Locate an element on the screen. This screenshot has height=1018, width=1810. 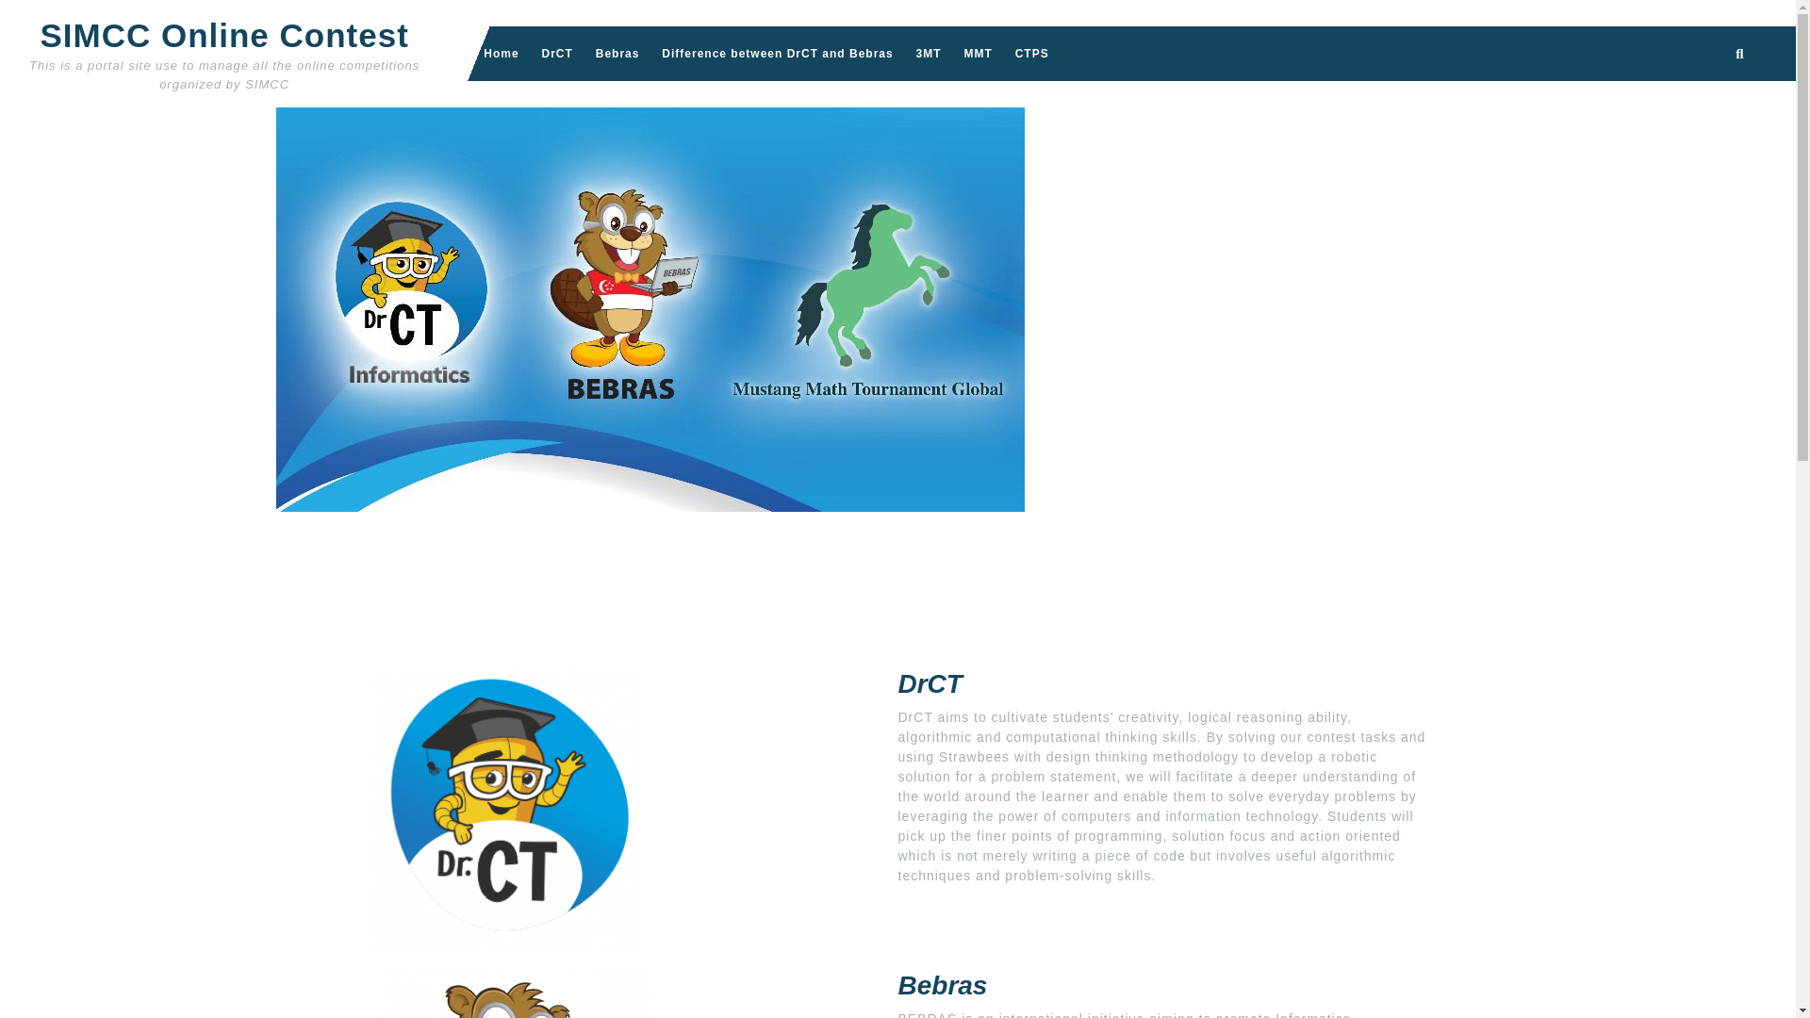
SIMCC Online Contest is located at coordinates (224, 36).